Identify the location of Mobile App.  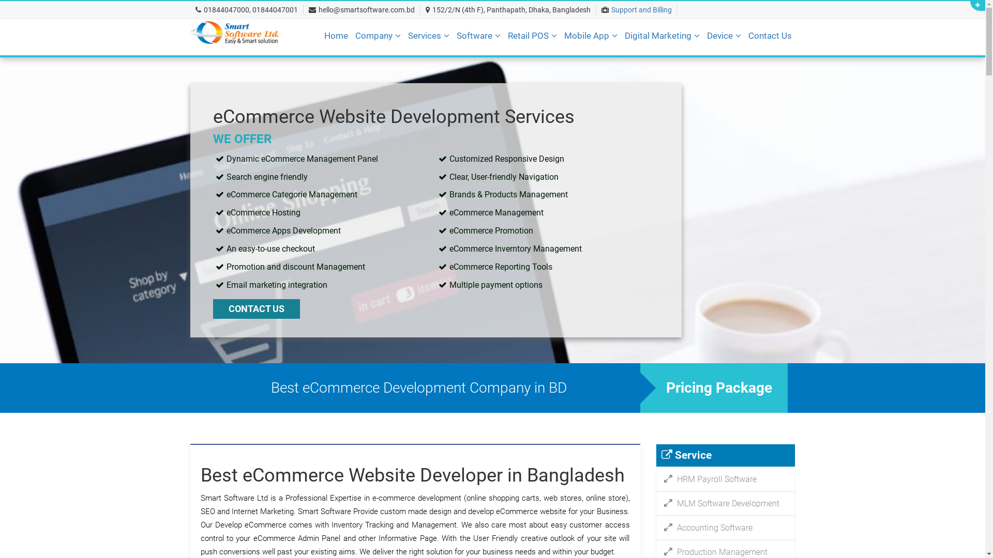
(591, 40).